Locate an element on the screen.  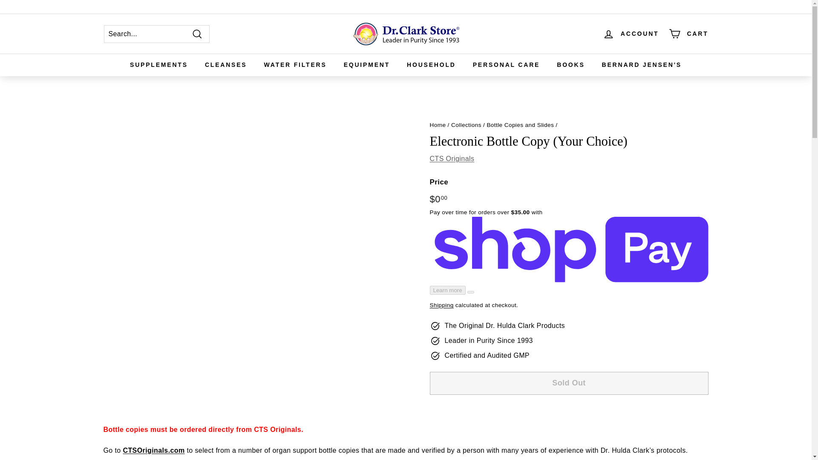
ACCOUNT is located at coordinates (631, 34).